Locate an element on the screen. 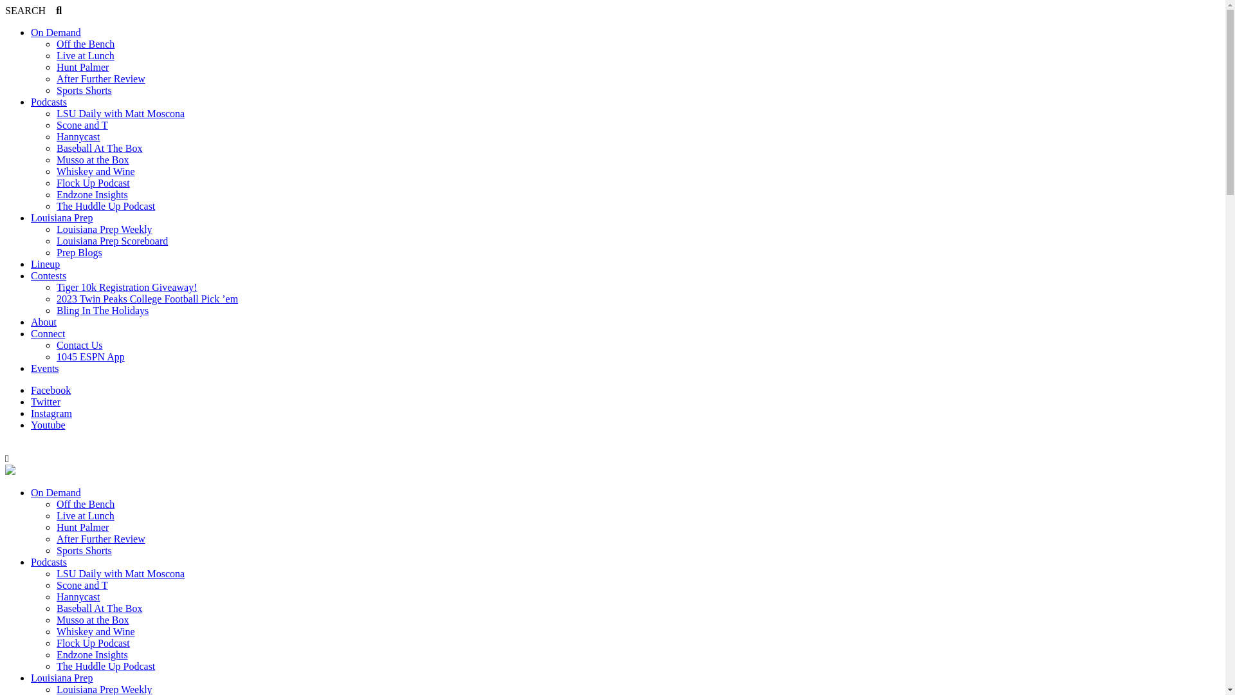 This screenshot has width=1235, height=695. Facebook is located at coordinates (51, 390).